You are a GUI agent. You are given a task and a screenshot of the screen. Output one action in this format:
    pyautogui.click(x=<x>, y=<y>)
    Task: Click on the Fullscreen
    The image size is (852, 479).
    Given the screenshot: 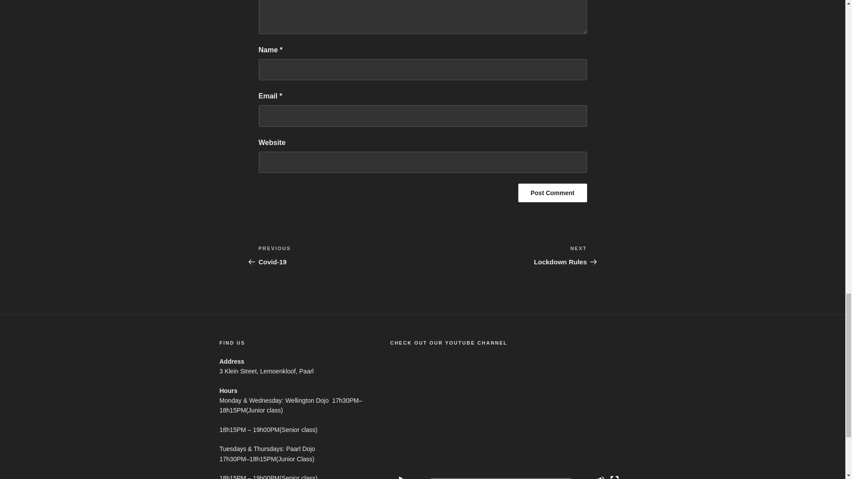 What is the action you would take?
    pyautogui.click(x=614, y=477)
    